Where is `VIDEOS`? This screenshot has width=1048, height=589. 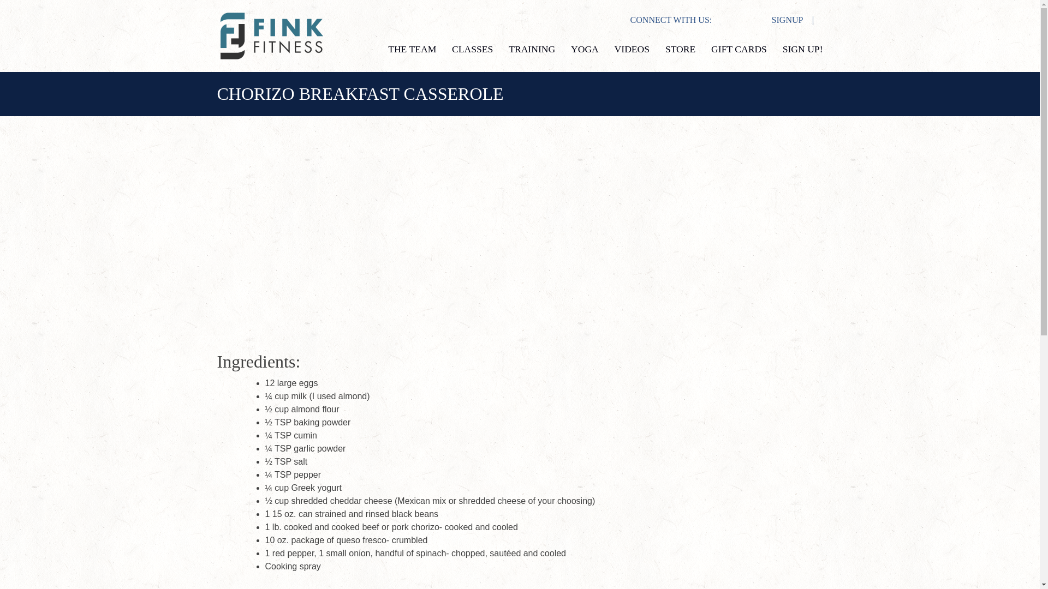 VIDEOS is located at coordinates (632, 49).